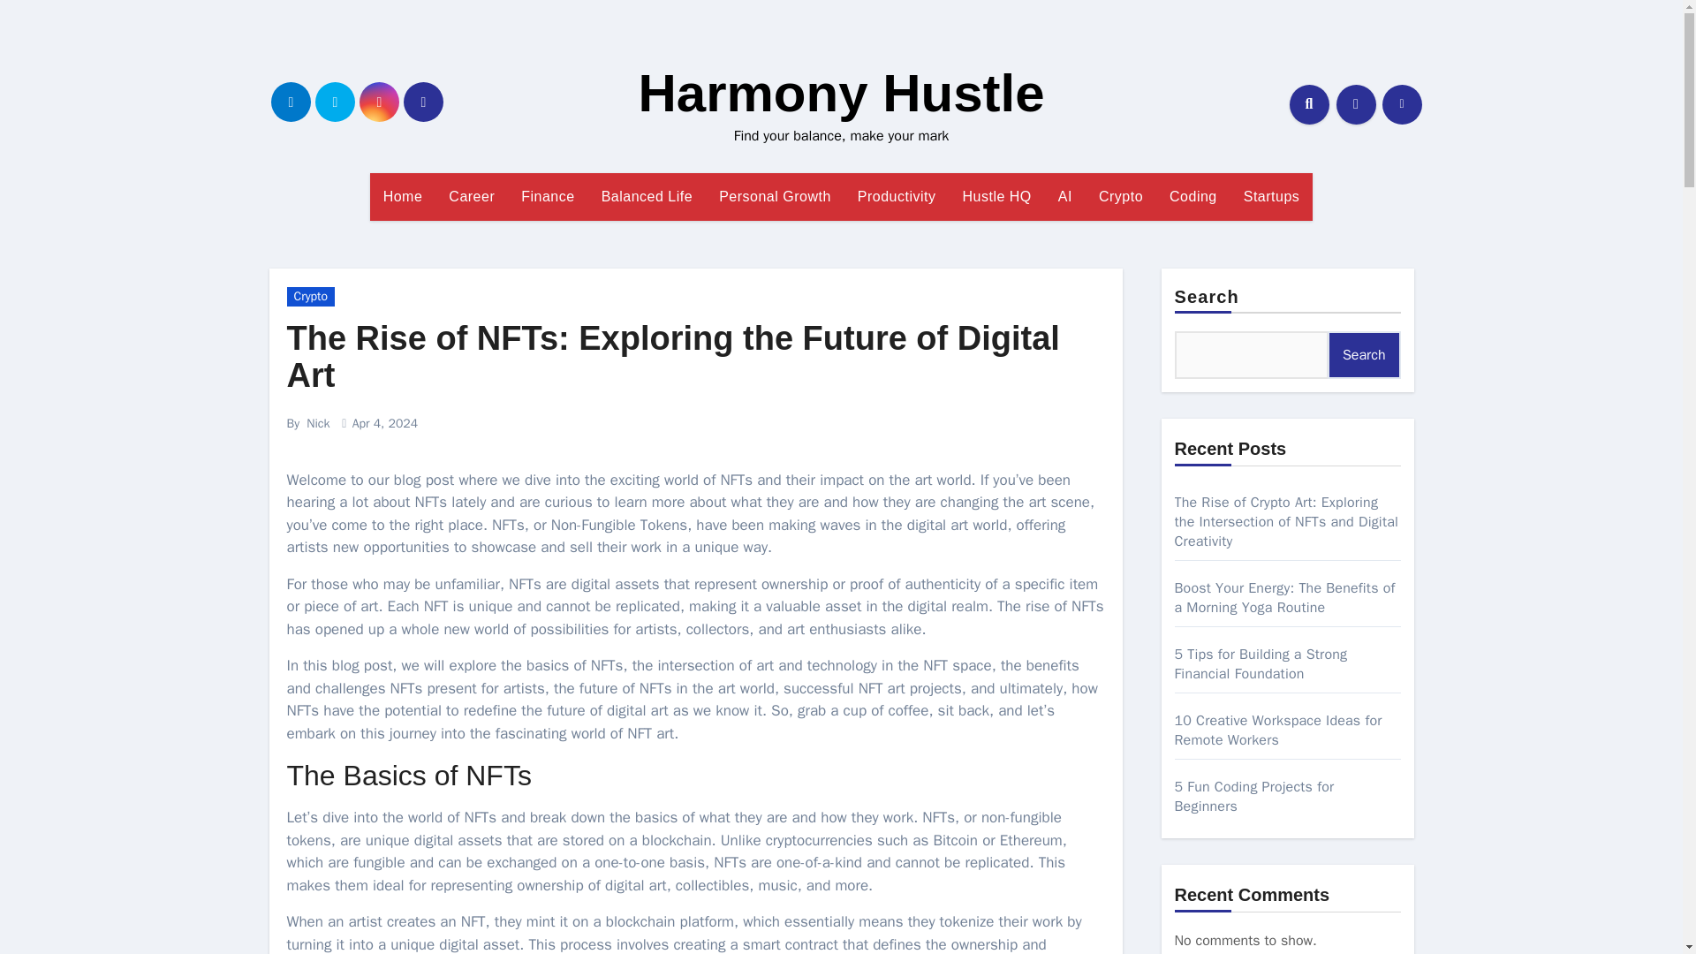 This screenshot has width=1696, height=954. What do you see at coordinates (547, 196) in the screenshot?
I see `Finance` at bounding box center [547, 196].